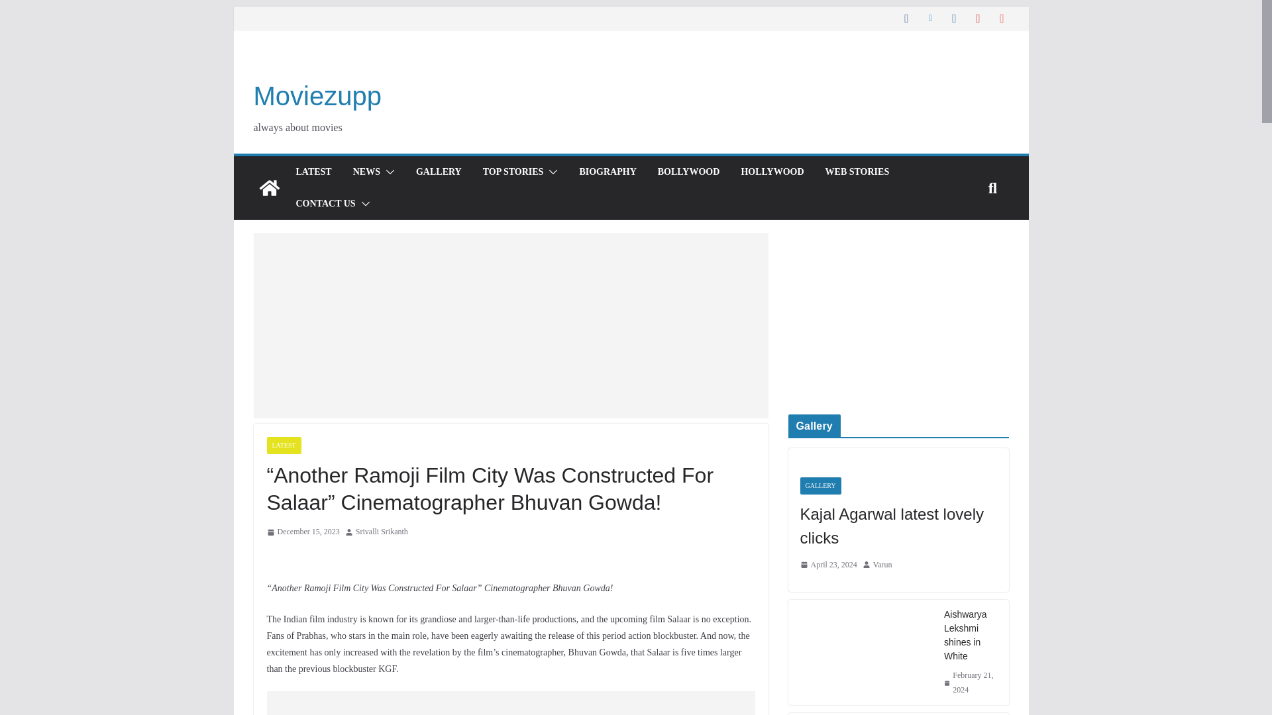 This screenshot has height=715, width=1272. What do you see at coordinates (607, 172) in the screenshot?
I see `BIOGRAPHY` at bounding box center [607, 172].